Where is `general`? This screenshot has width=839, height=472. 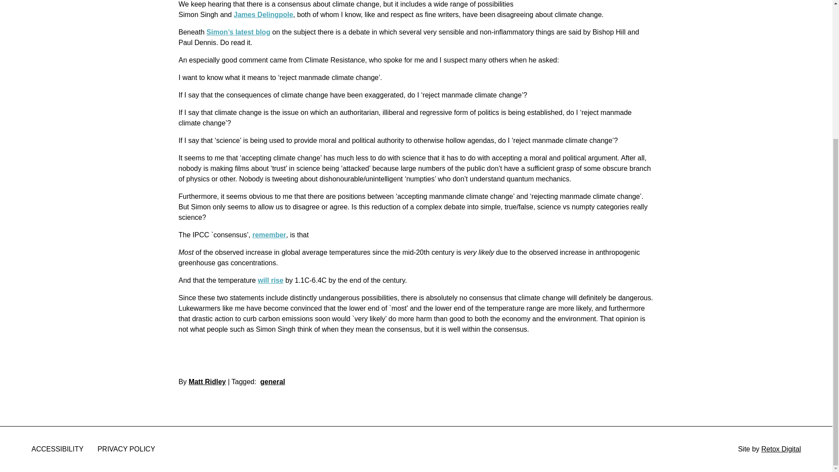
general is located at coordinates (273, 382).